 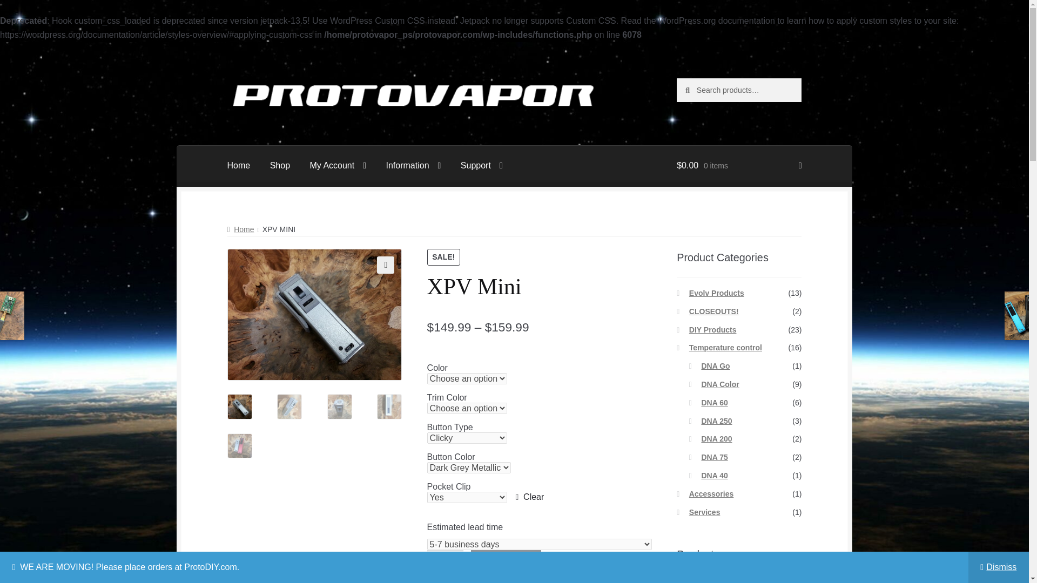 I want to click on View your shopping cart, so click(x=739, y=166).